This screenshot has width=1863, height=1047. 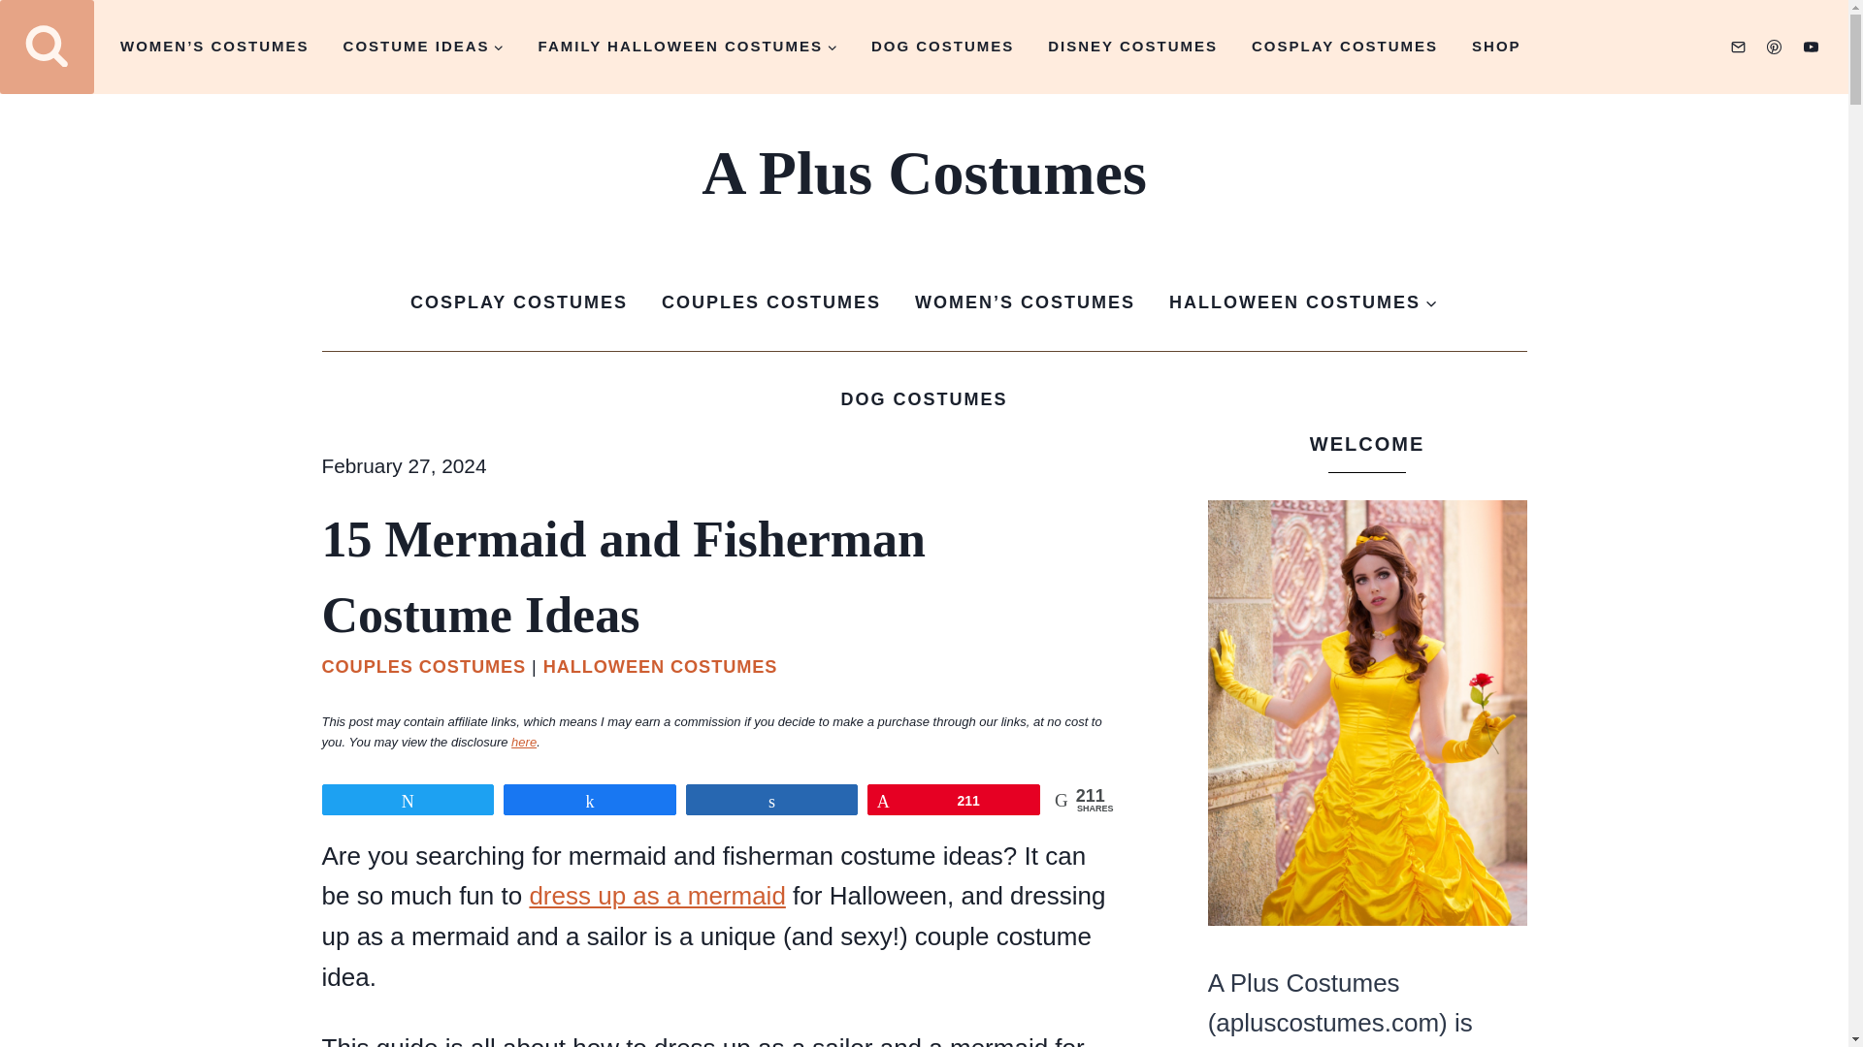 I want to click on HALLOWEEN COSTUMES, so click(x=661, y=667).